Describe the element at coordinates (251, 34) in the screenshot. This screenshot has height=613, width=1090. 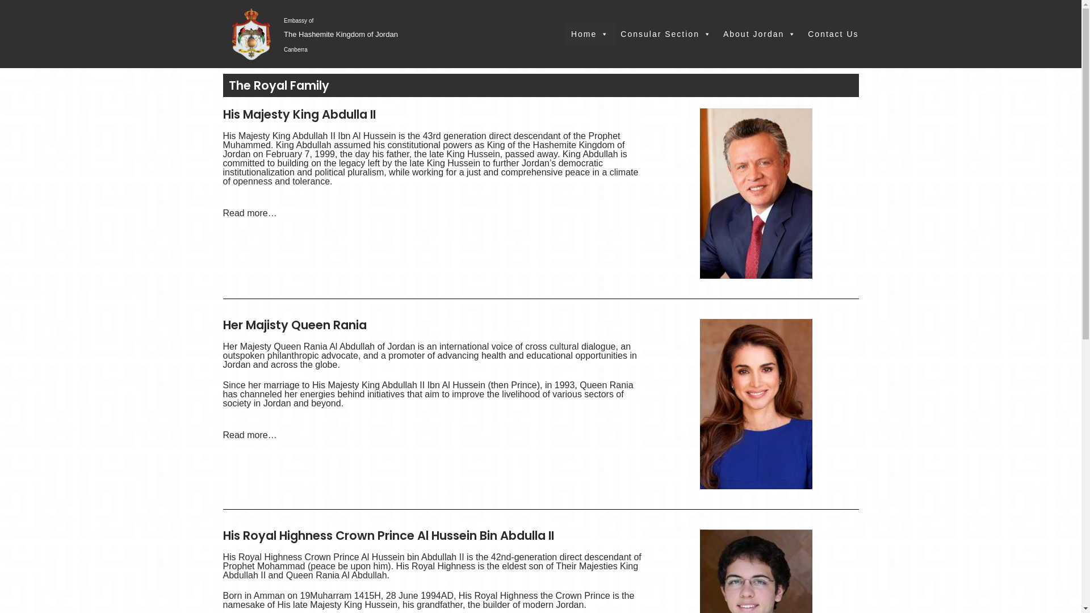
I see `Embassy of Jordan in Canberra` at that location.